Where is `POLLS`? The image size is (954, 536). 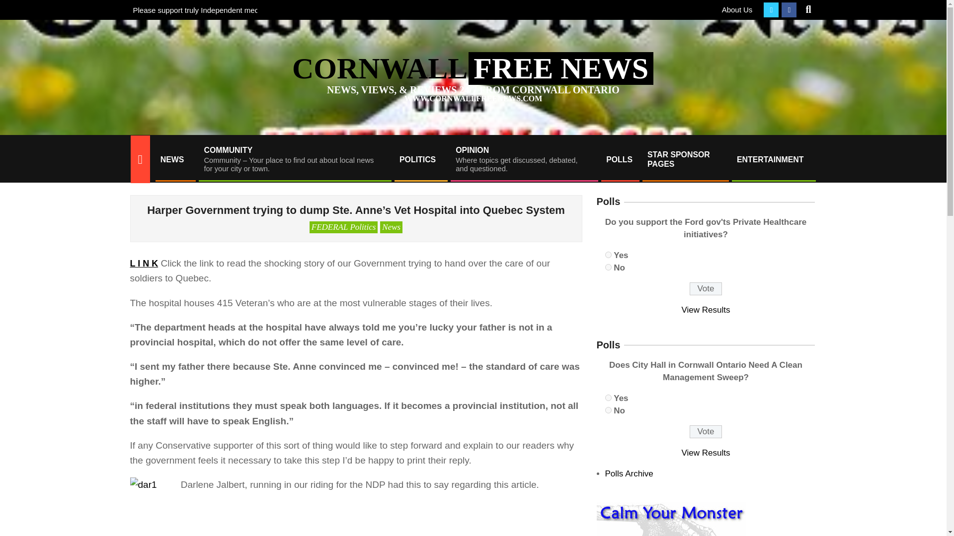
POLLS is located at coordinates (619, 159).